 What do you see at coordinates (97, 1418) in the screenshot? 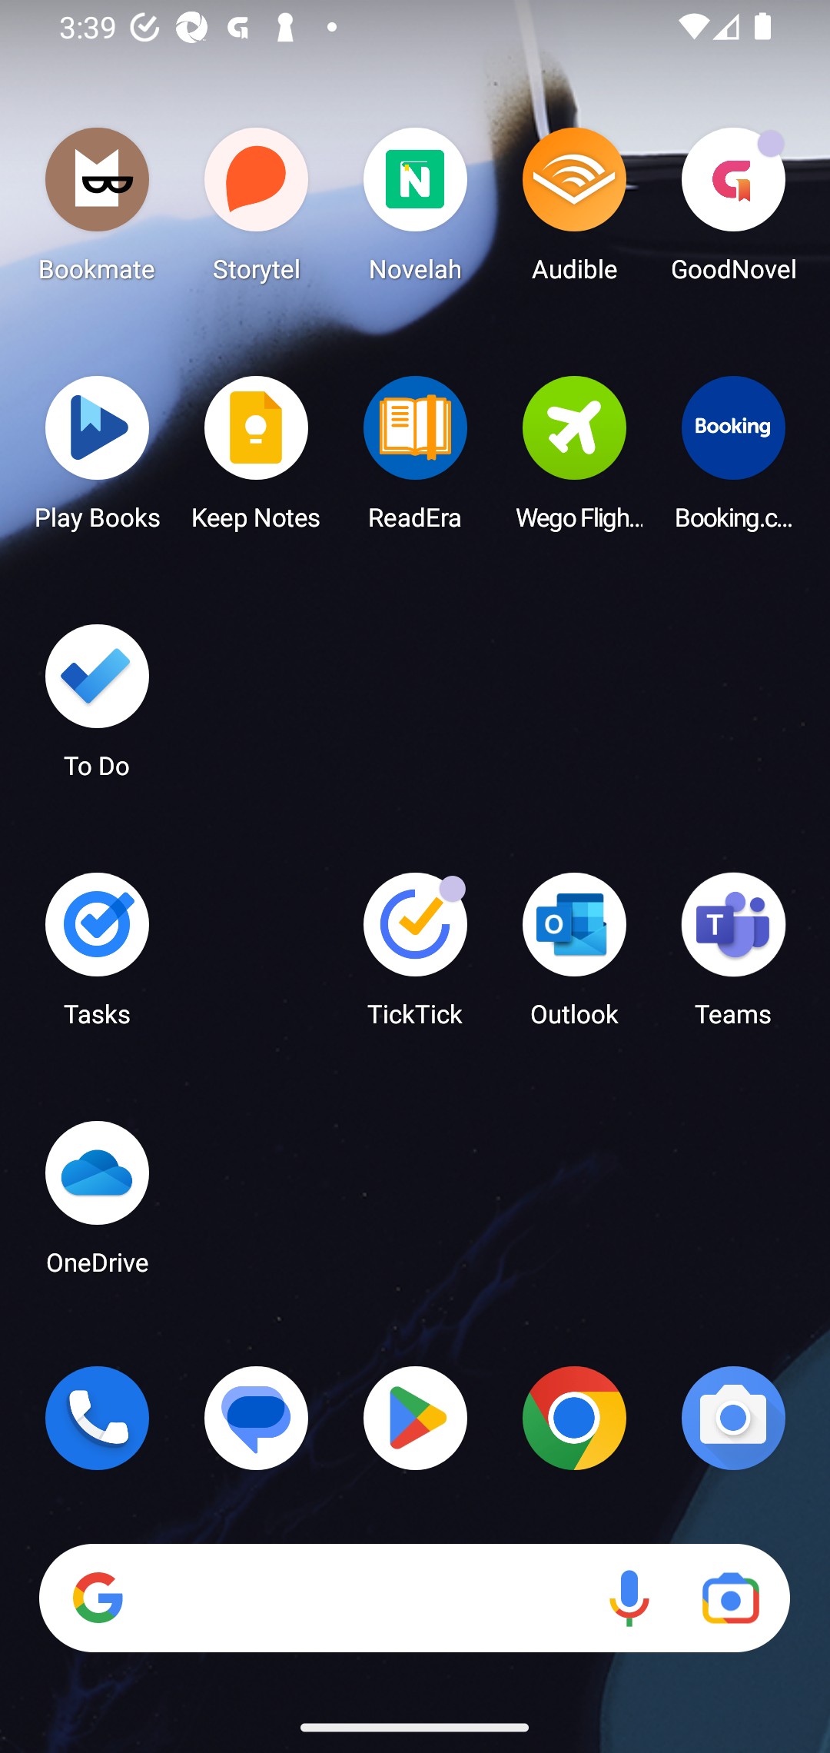
I see `Phone` at bounding box center [97, 1418].